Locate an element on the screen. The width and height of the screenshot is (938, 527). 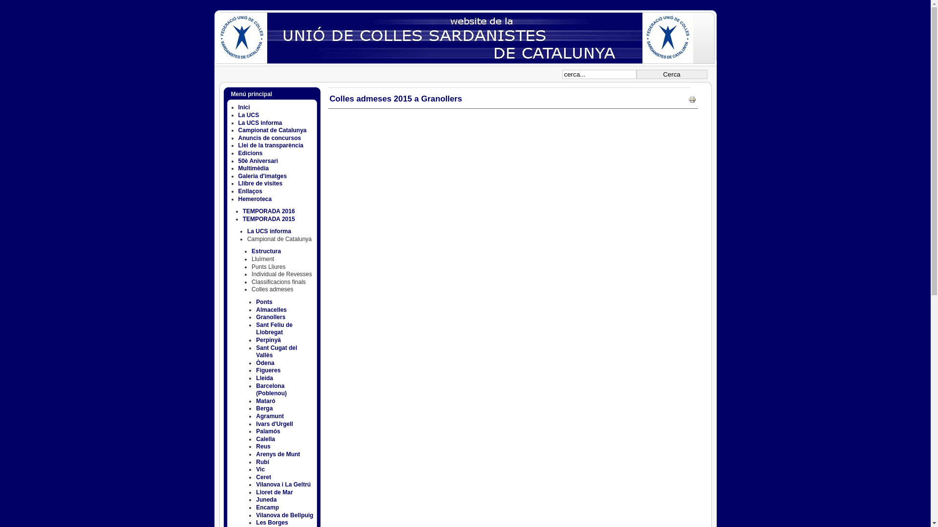
Berga is located at coordinates (264, 408).